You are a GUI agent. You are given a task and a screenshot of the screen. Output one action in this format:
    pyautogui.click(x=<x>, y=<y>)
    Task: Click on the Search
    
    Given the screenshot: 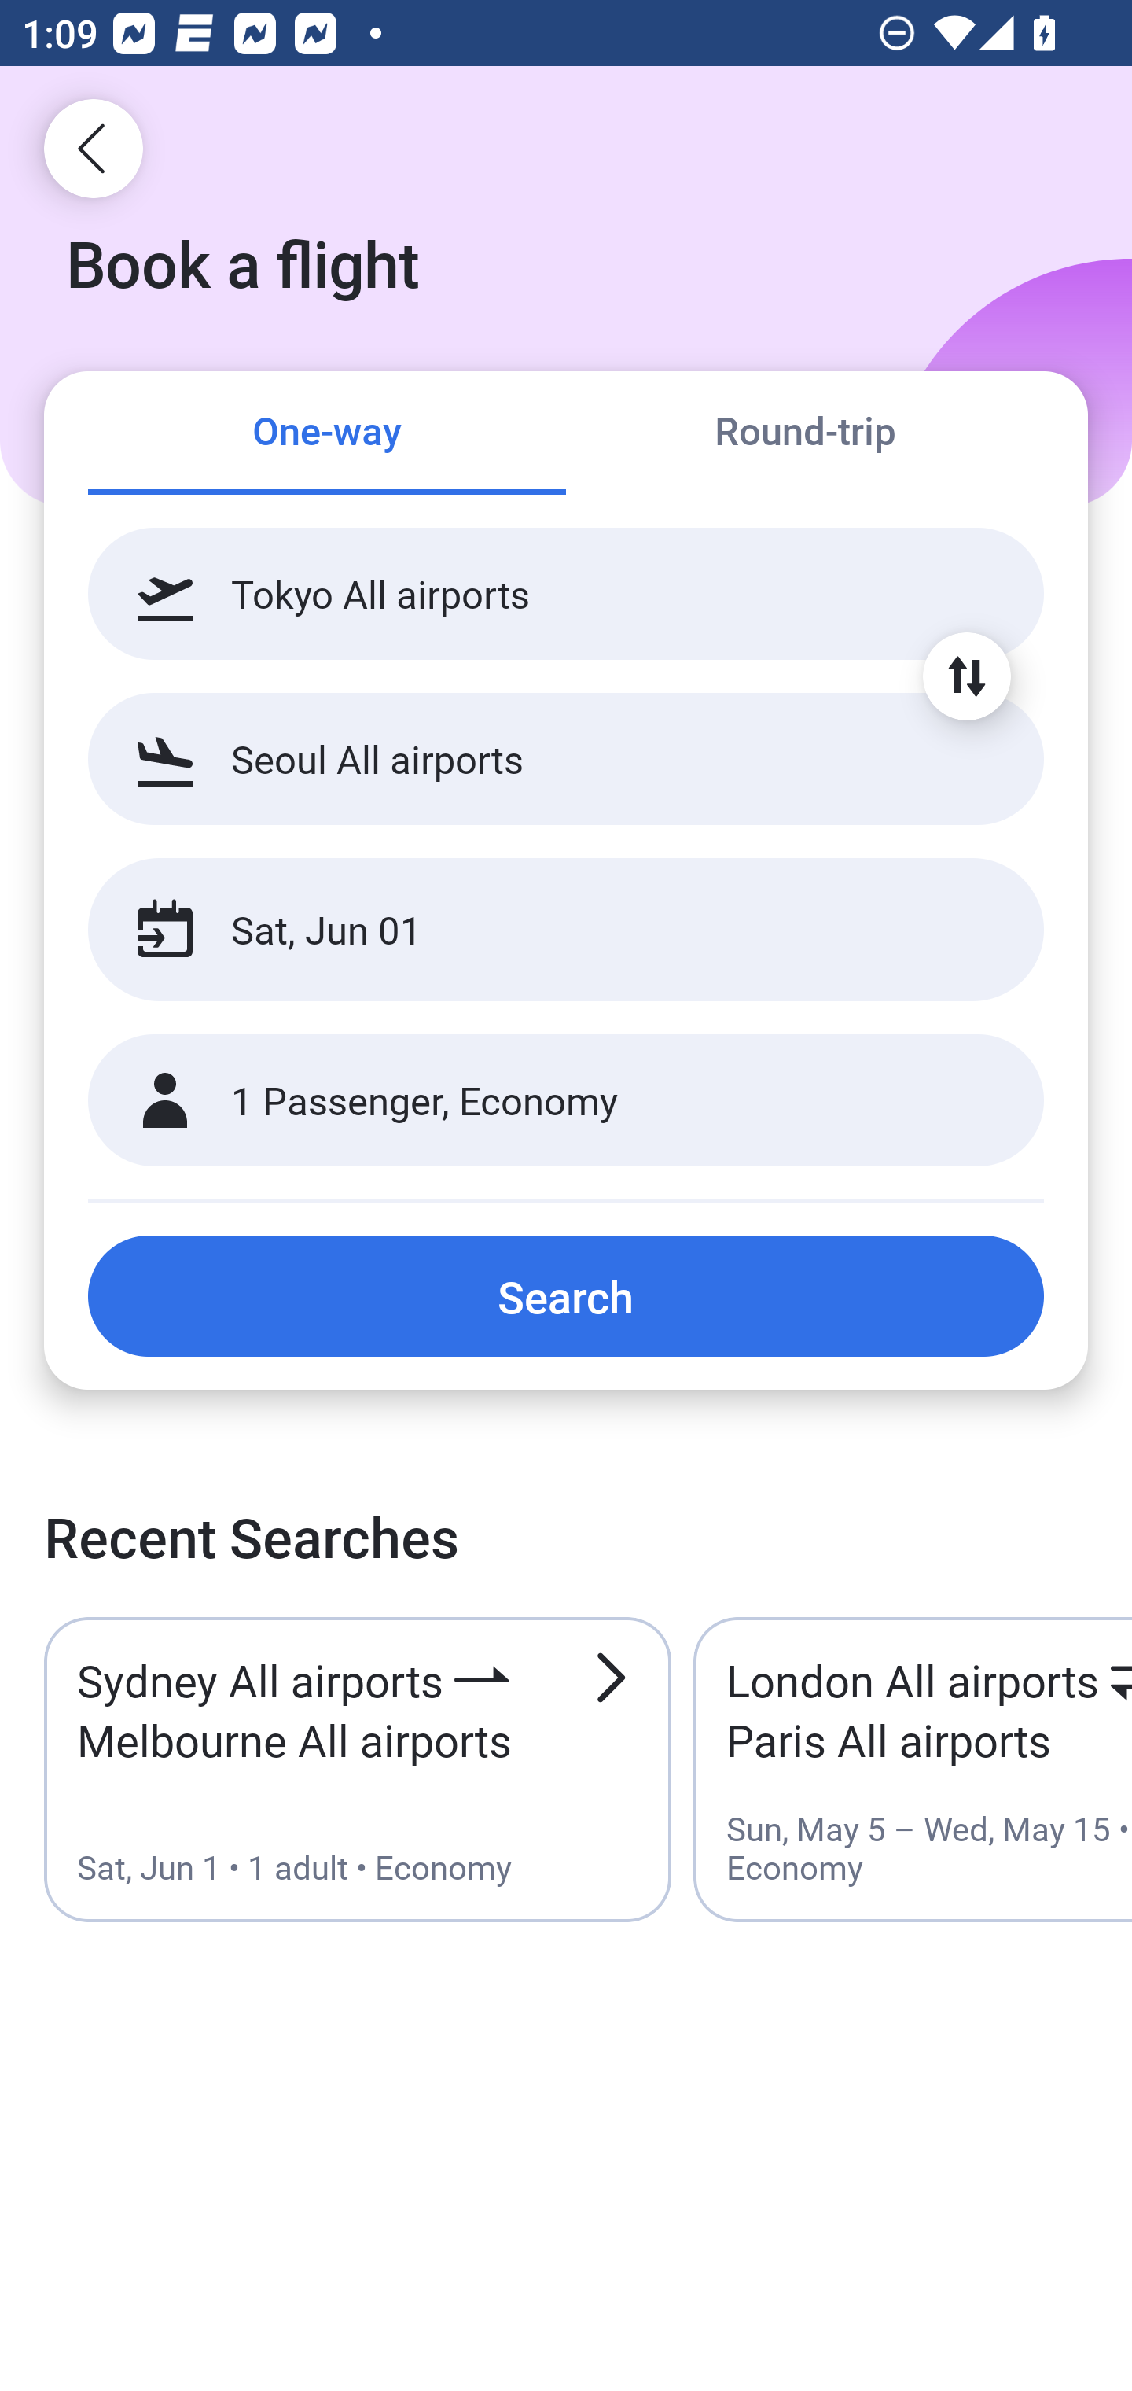 What is the action you would take?
    pyautogui.click(x=566, y=1295)
    